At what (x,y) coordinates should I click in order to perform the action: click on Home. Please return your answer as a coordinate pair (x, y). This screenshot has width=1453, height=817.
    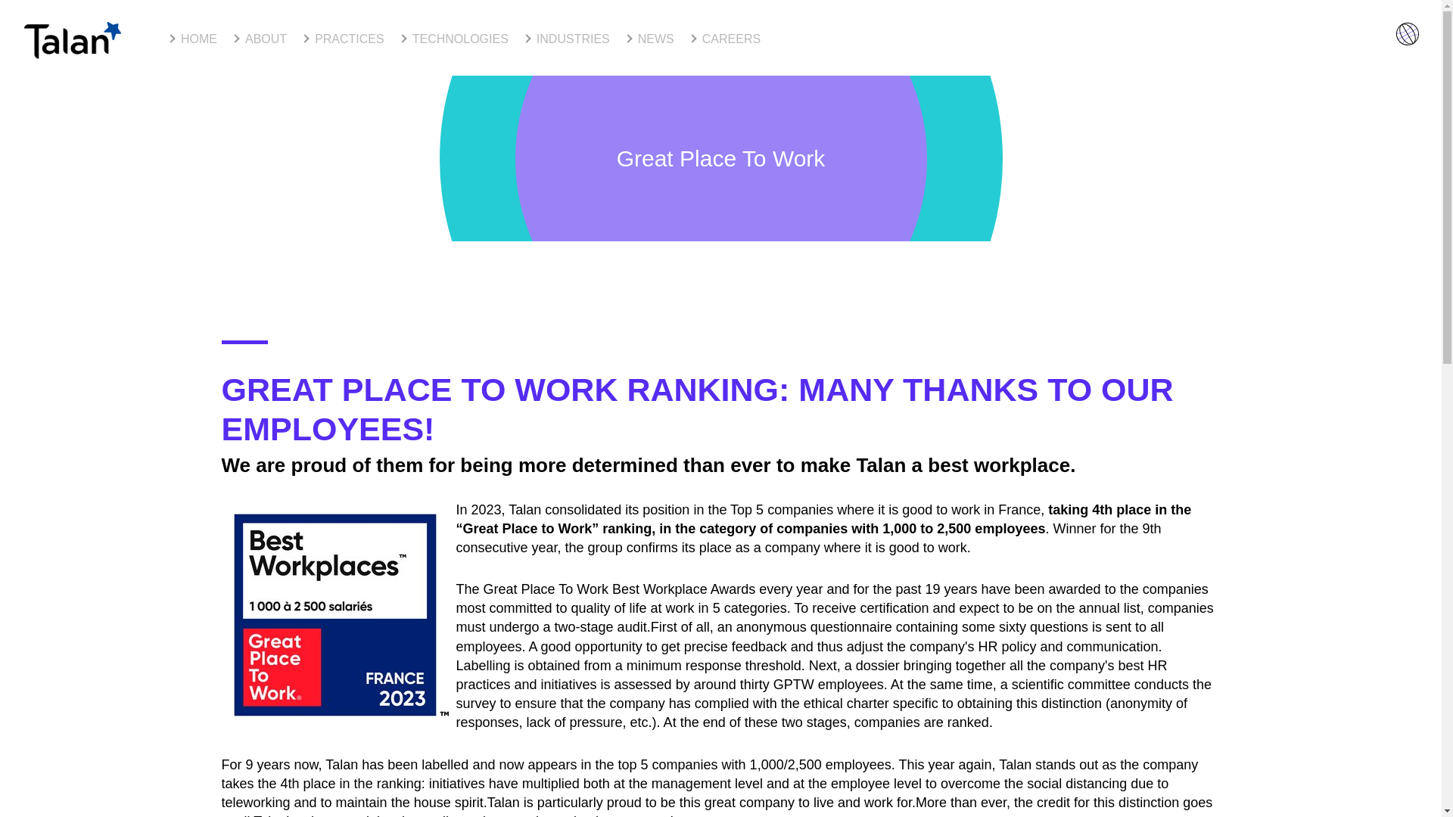
    Looking at the image, I should click on (73, 40).